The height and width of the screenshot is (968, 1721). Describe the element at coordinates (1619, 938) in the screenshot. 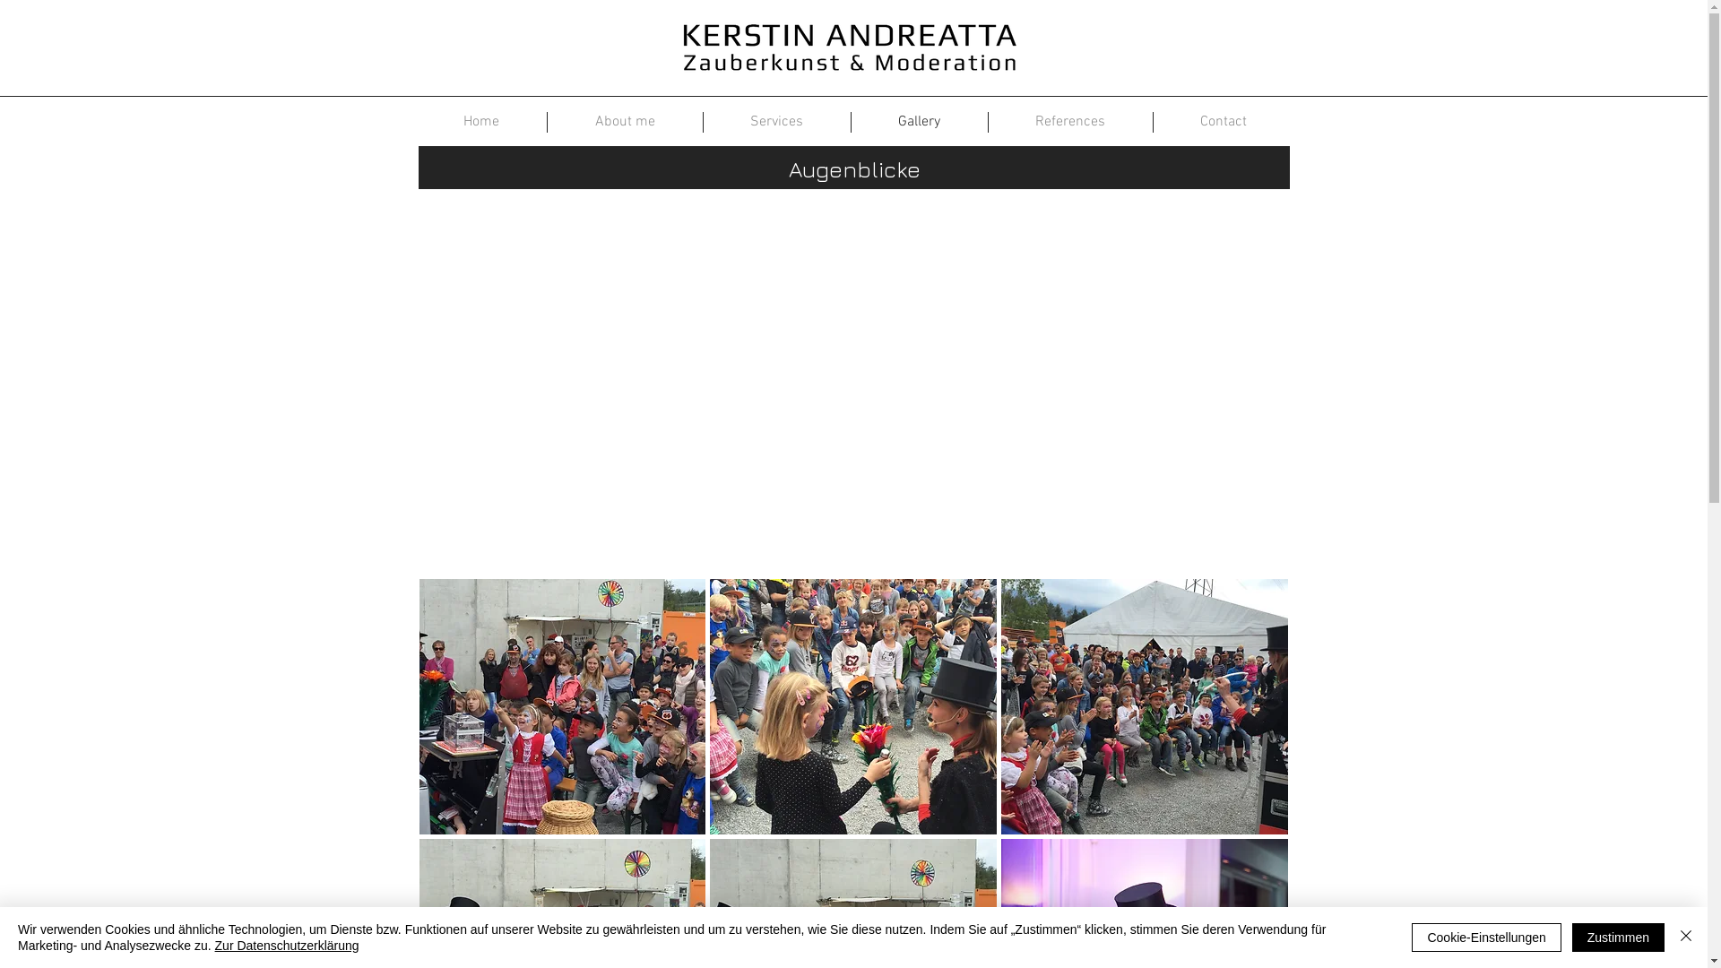

I see `Zustimmen` at that location.